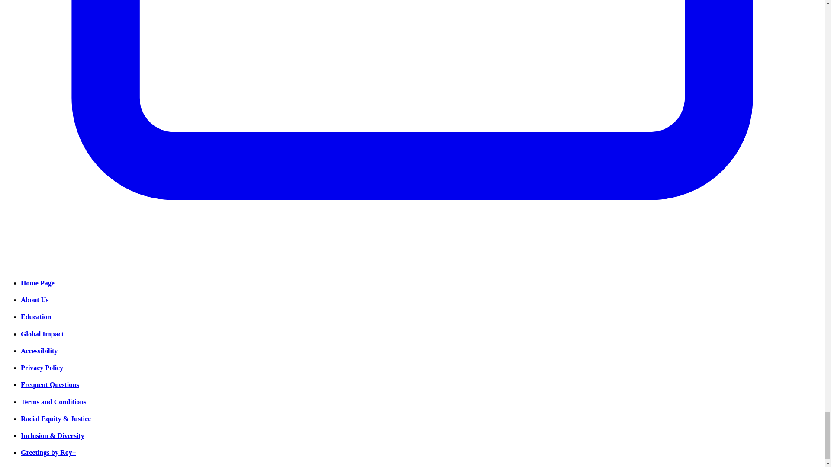 The width and height of the screenshot is (831, 467). What do you see at coordinates (39, 351) in the screenshot?
I see `Accessibility` at bounding box center [39, 351].